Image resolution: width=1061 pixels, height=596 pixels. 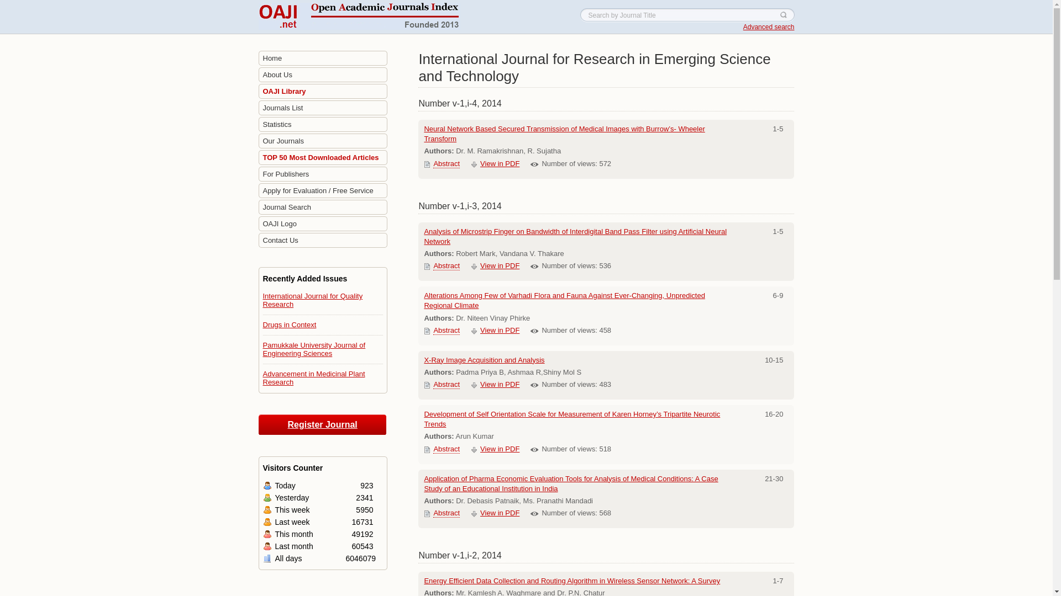 I want to click on Our Journals, so click(x=323, y=141).